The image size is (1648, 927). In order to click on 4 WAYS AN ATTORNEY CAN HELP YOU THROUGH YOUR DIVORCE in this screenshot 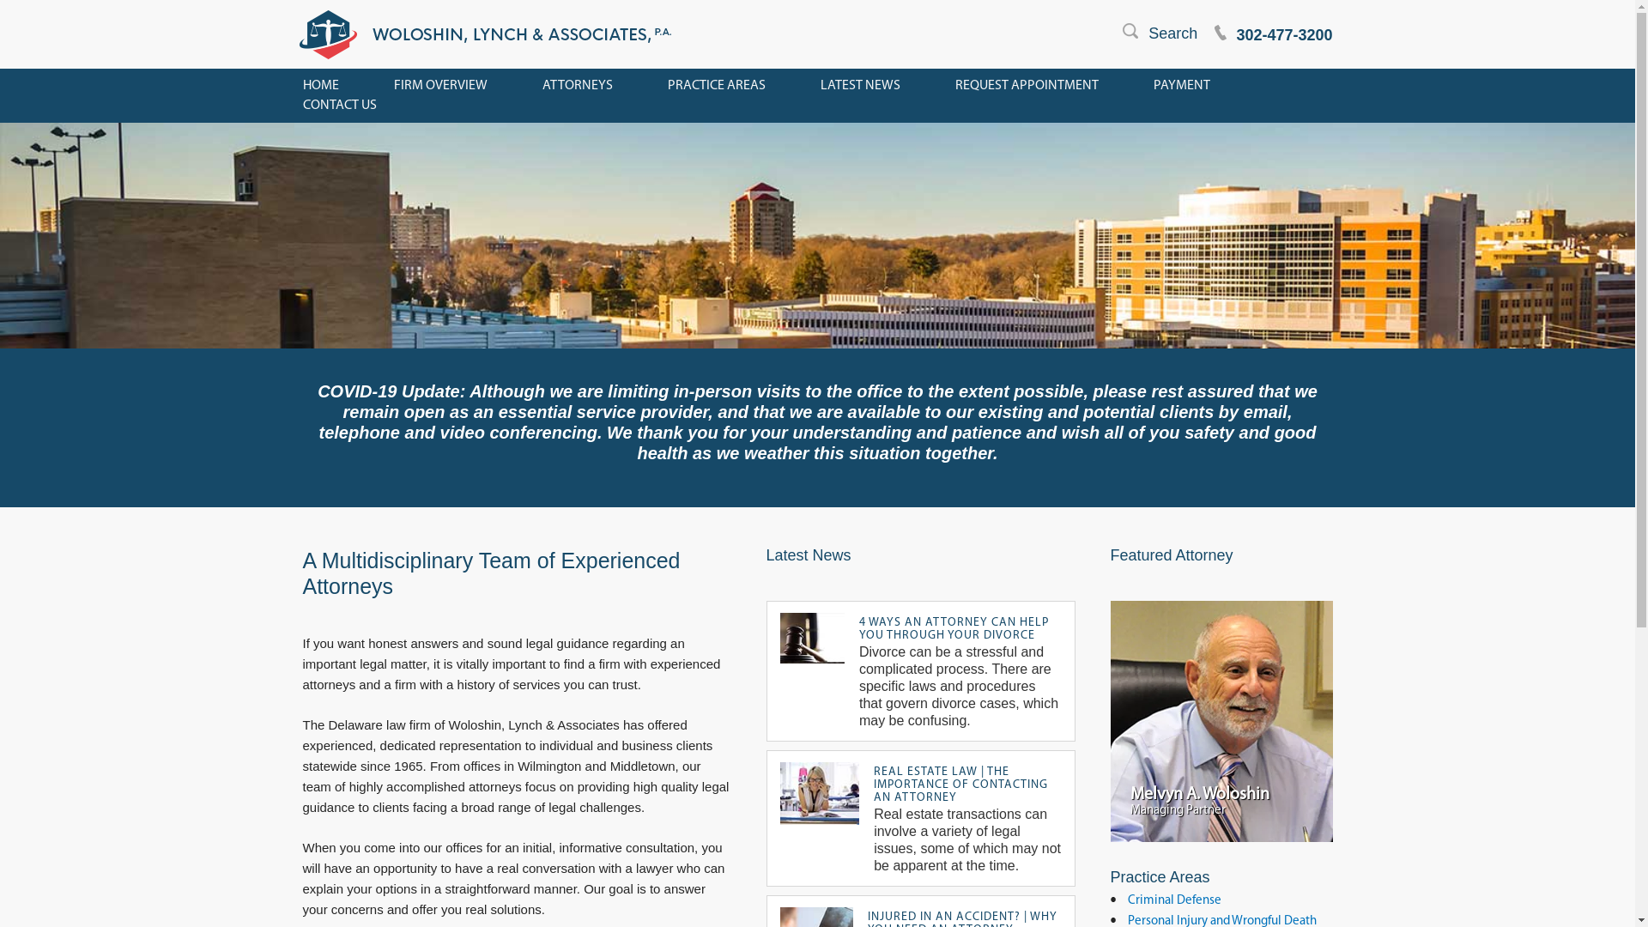, I will do `click(954, 628)`.